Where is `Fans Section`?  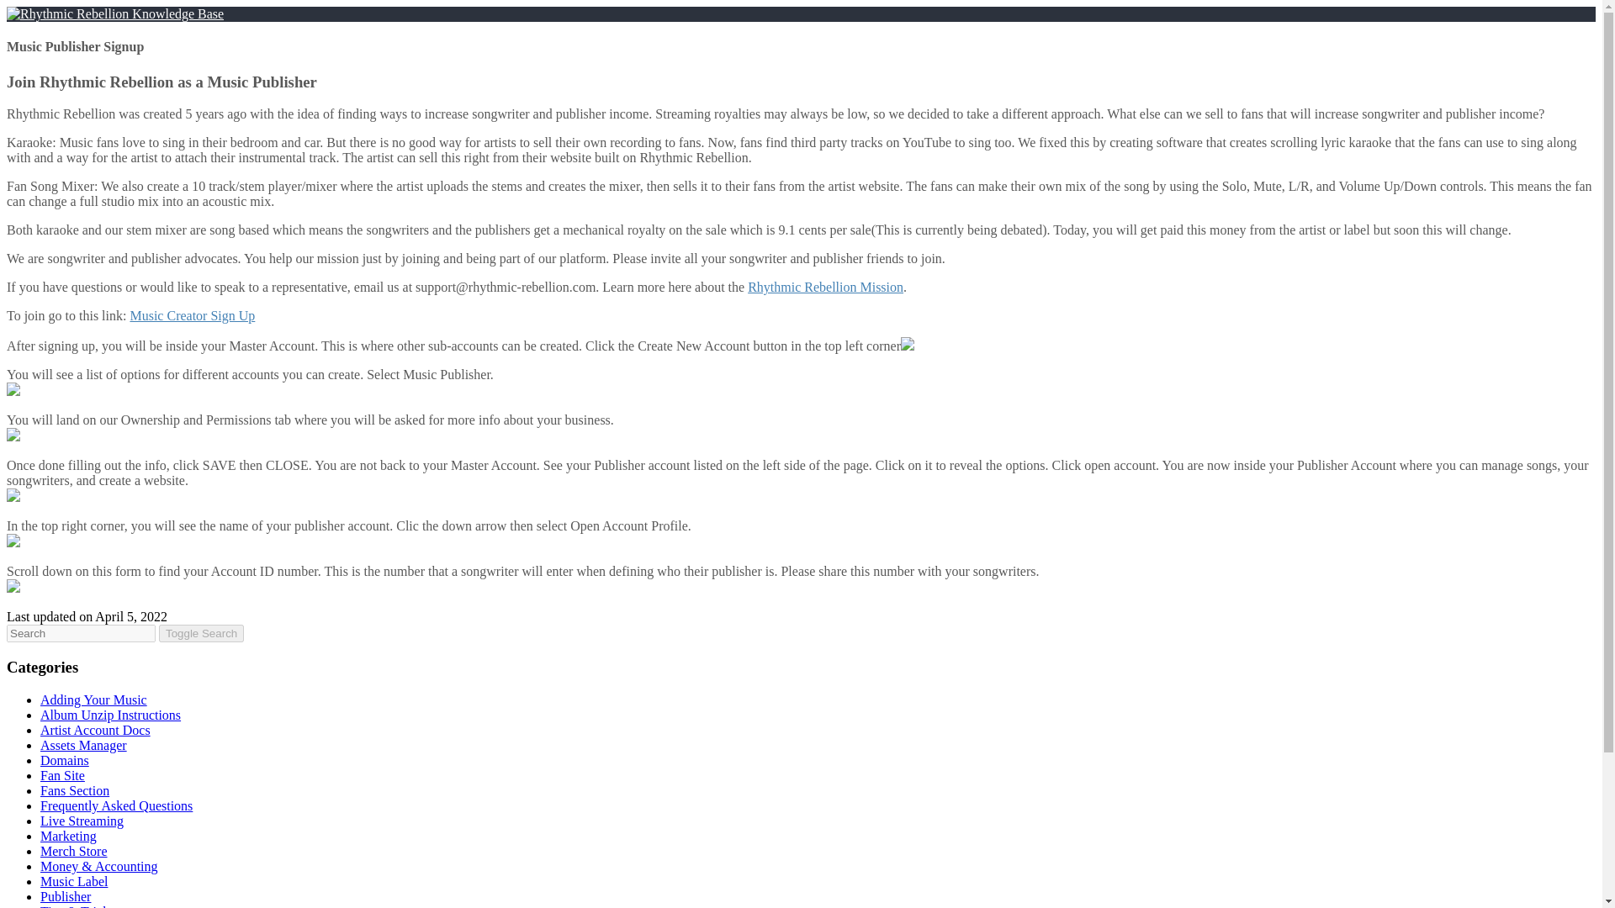 Fans Section is located at coordinates (75, 790).